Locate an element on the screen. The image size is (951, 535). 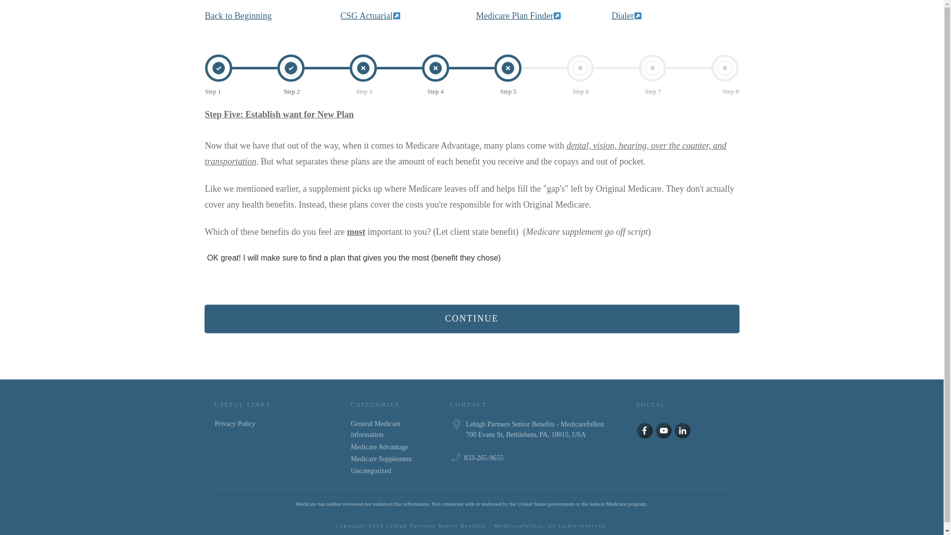
Medicare Supplement is located at coordinates (381, 459).